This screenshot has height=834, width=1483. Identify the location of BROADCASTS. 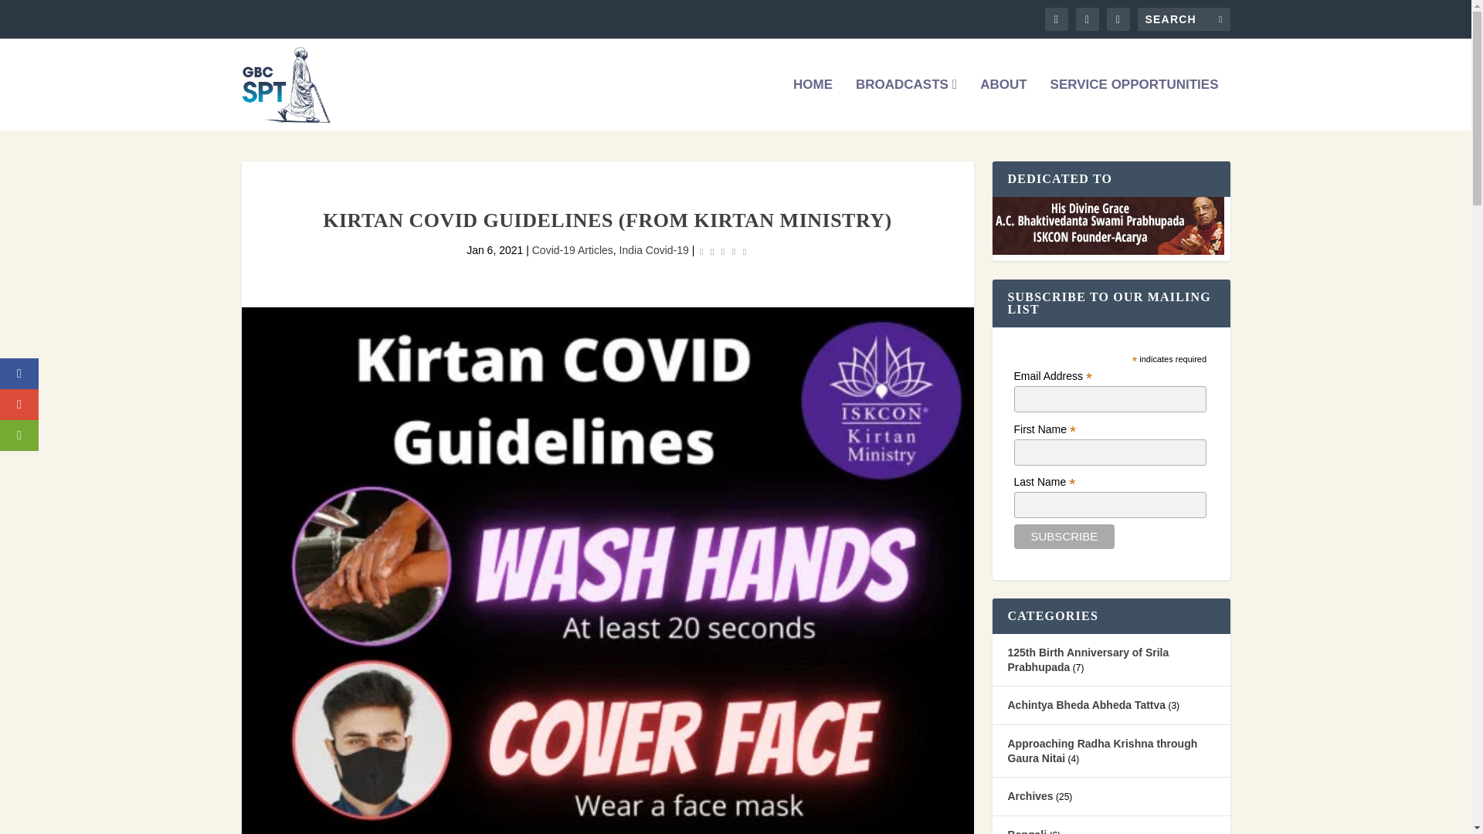
(905, 103).